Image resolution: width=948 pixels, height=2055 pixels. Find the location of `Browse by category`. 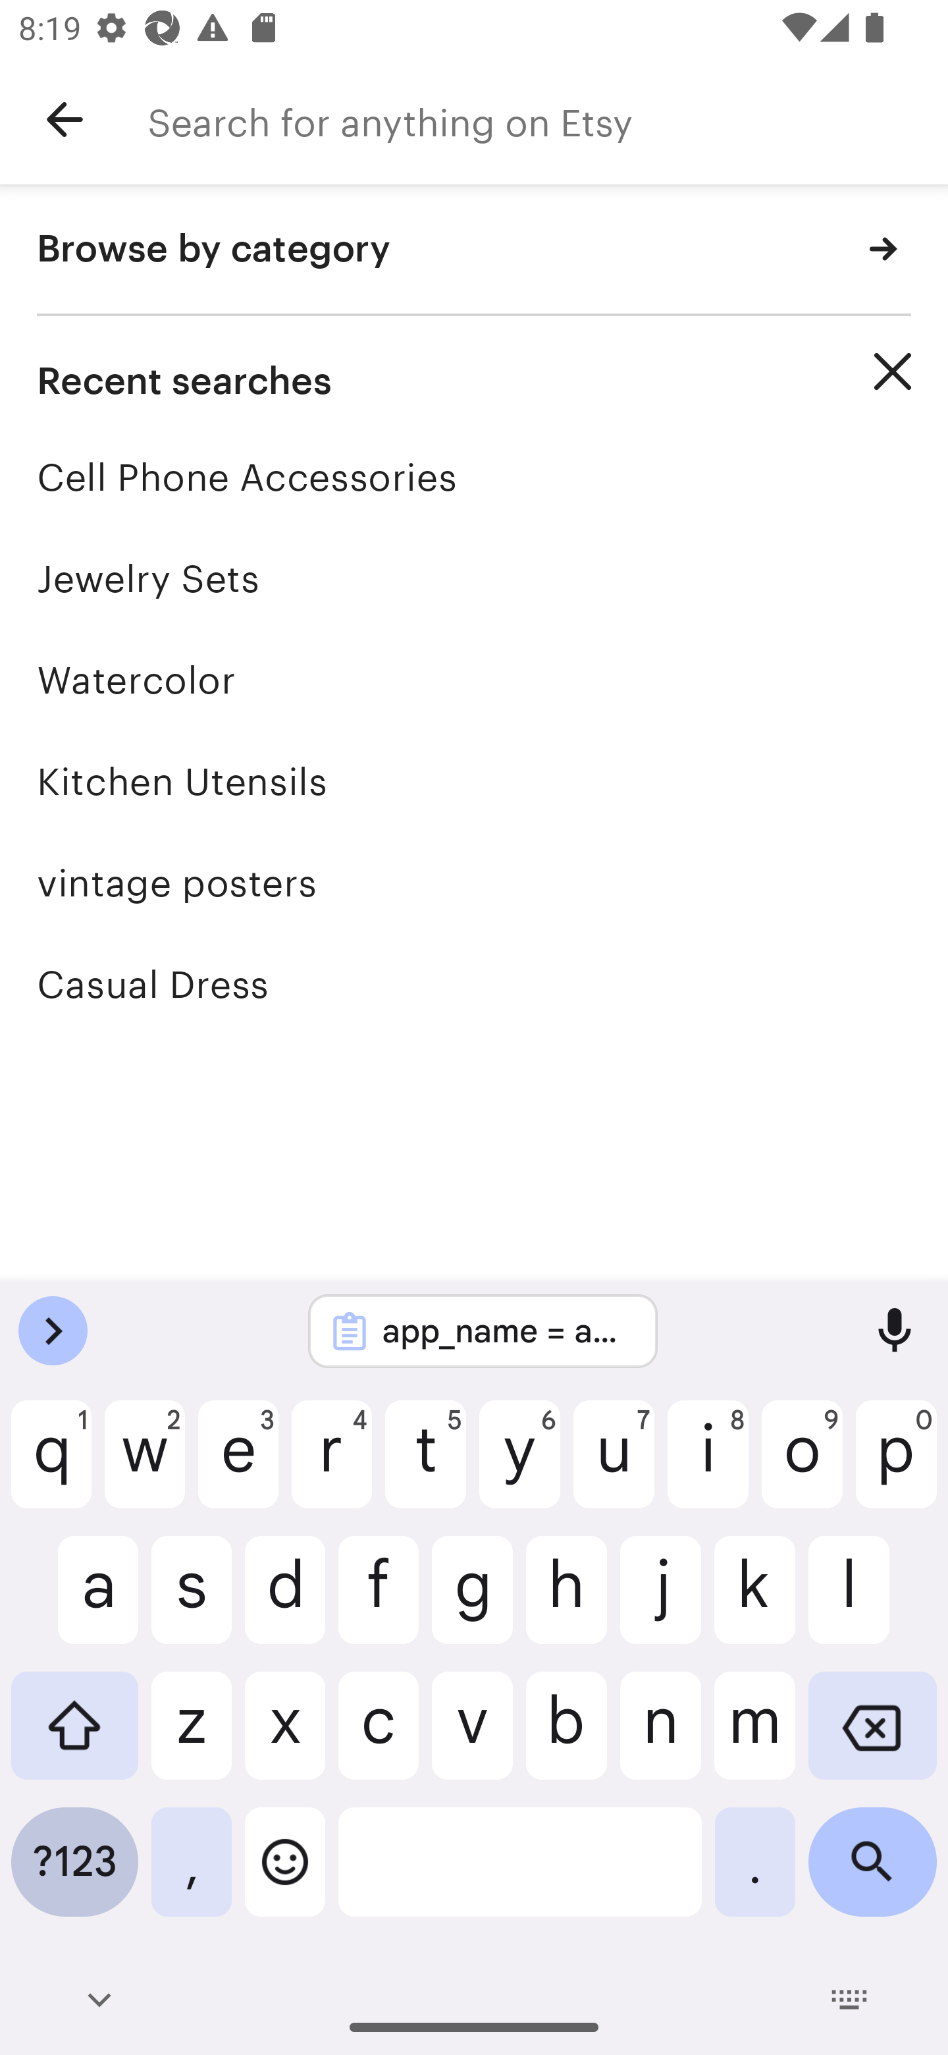

Browse by category is located at coordinates (474, 250).